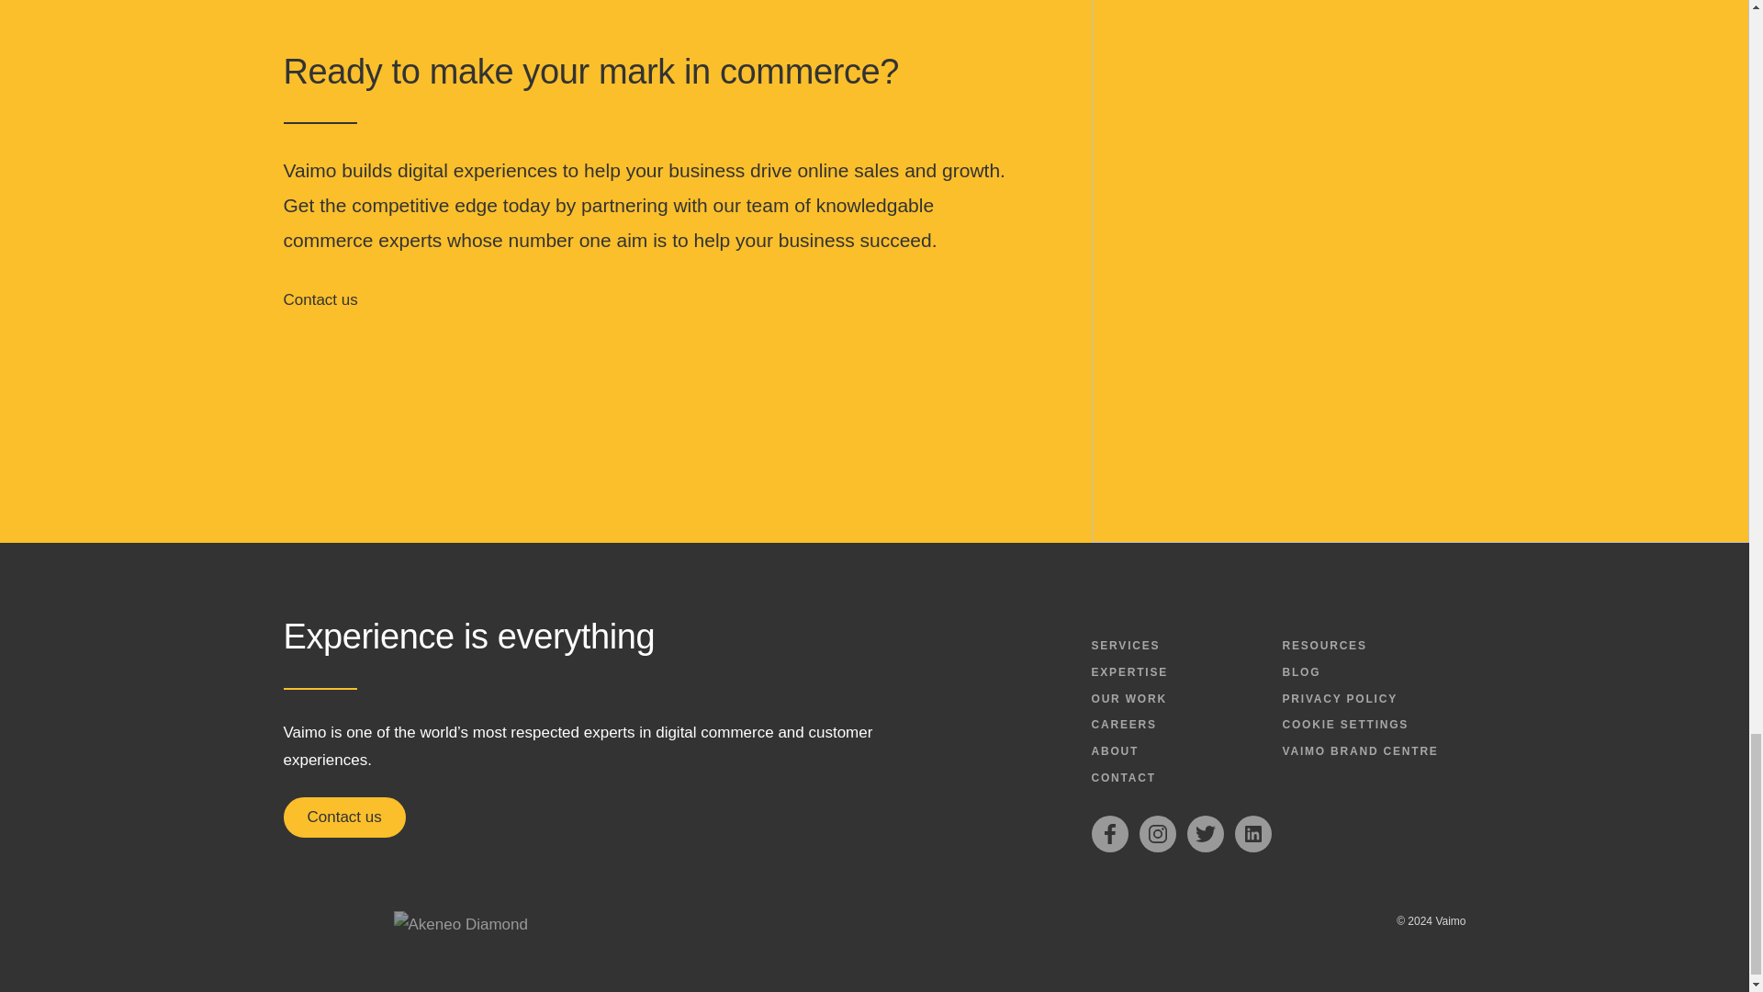  I want to click on Facebook, so click(1109, 833).